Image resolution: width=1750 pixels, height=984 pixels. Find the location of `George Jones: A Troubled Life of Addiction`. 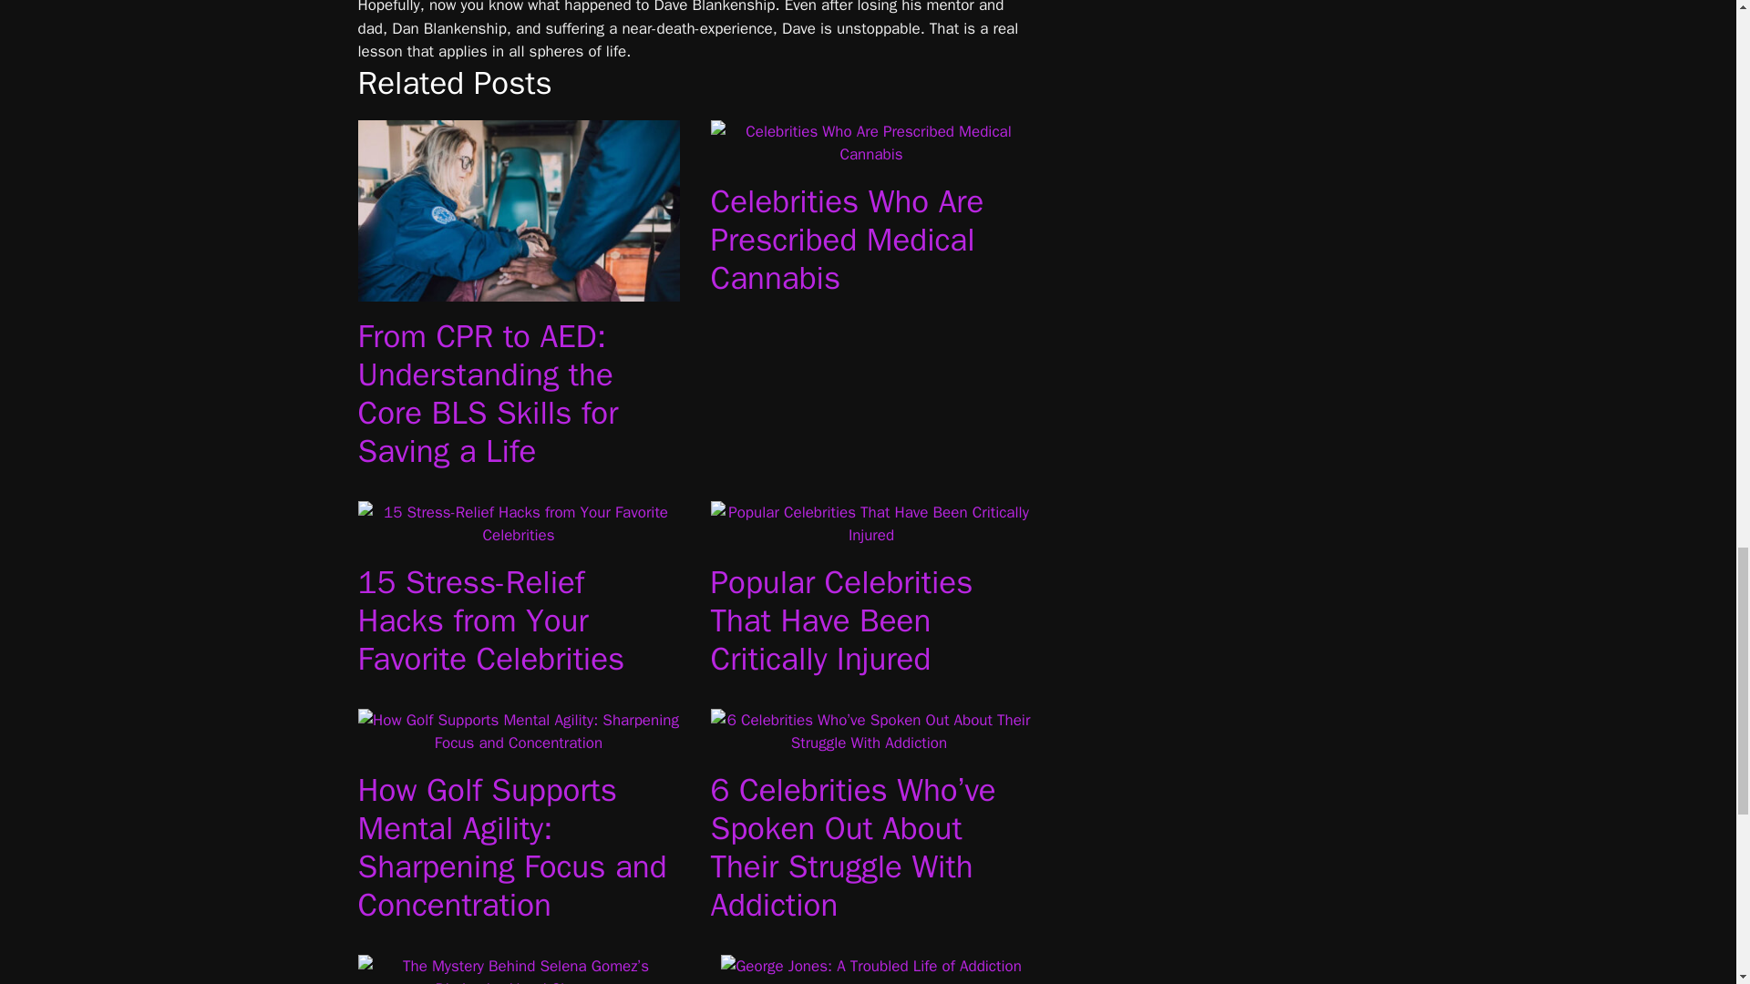

George Jones: A Troubled Life of Addiction is located at coordinates (871, 966).